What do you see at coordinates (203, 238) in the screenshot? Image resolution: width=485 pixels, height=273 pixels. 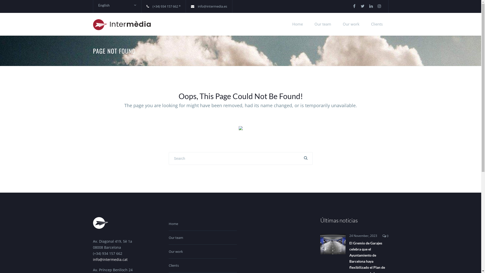 I see `Our team` at bounding box center [203, 238].